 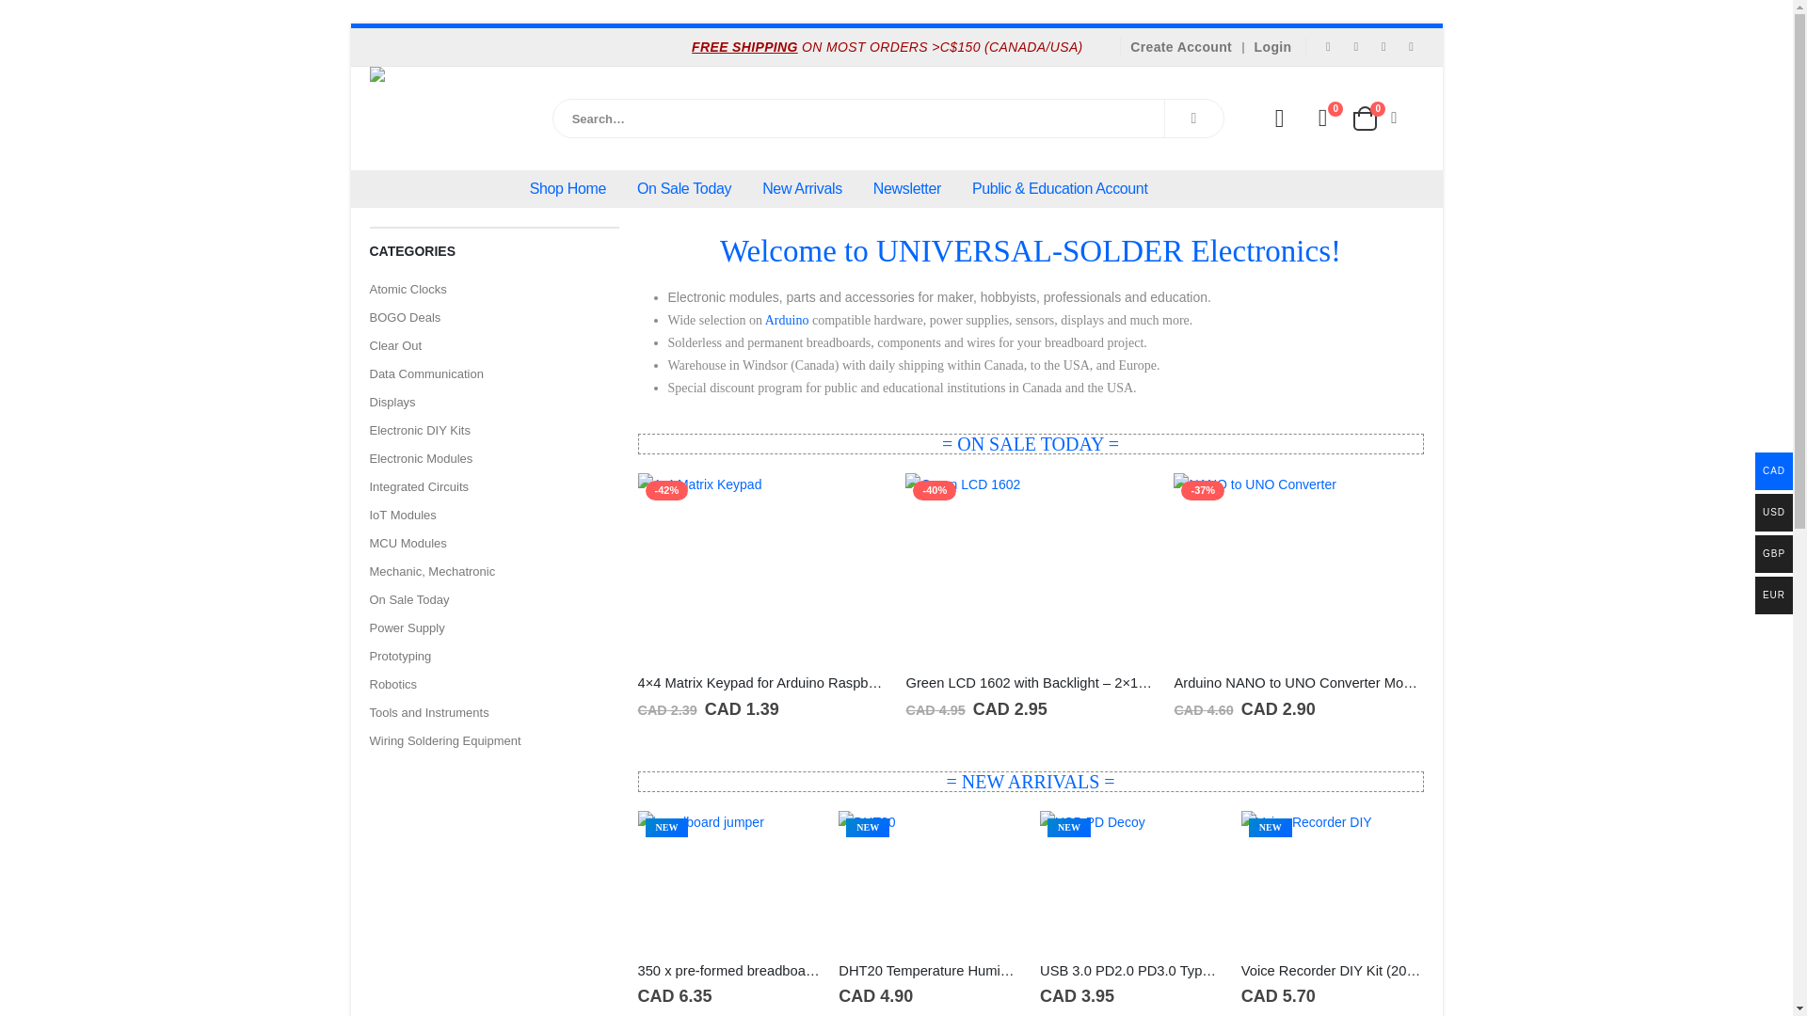 I want to click on New Arrivals, so click(x=802, y=189).